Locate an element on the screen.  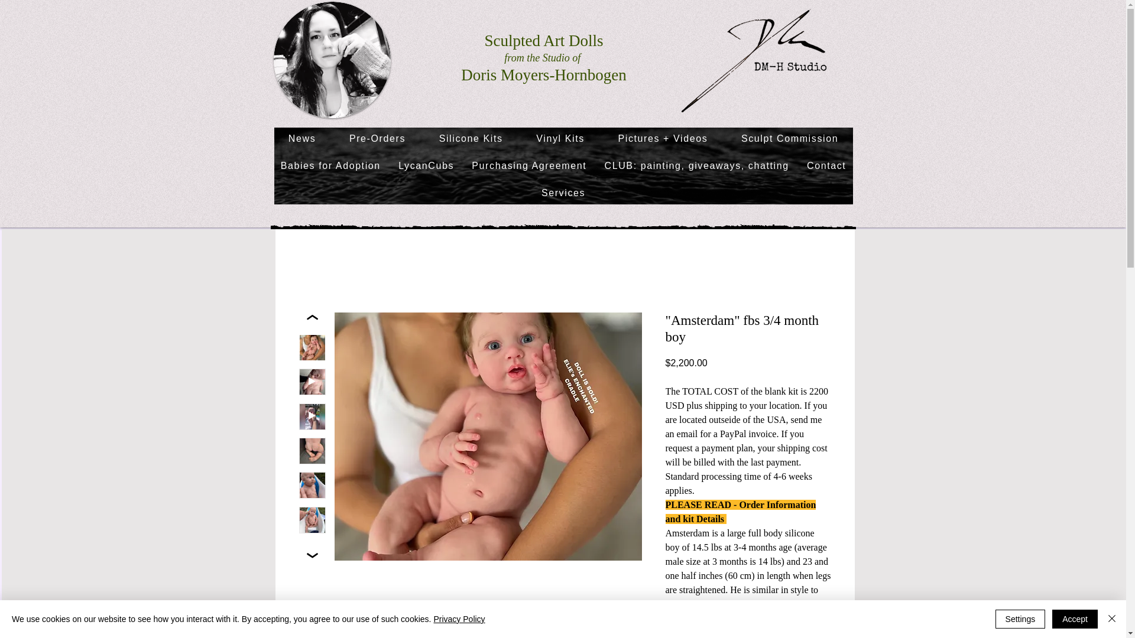
Silicone Kits is located at coordinates (471, 138).